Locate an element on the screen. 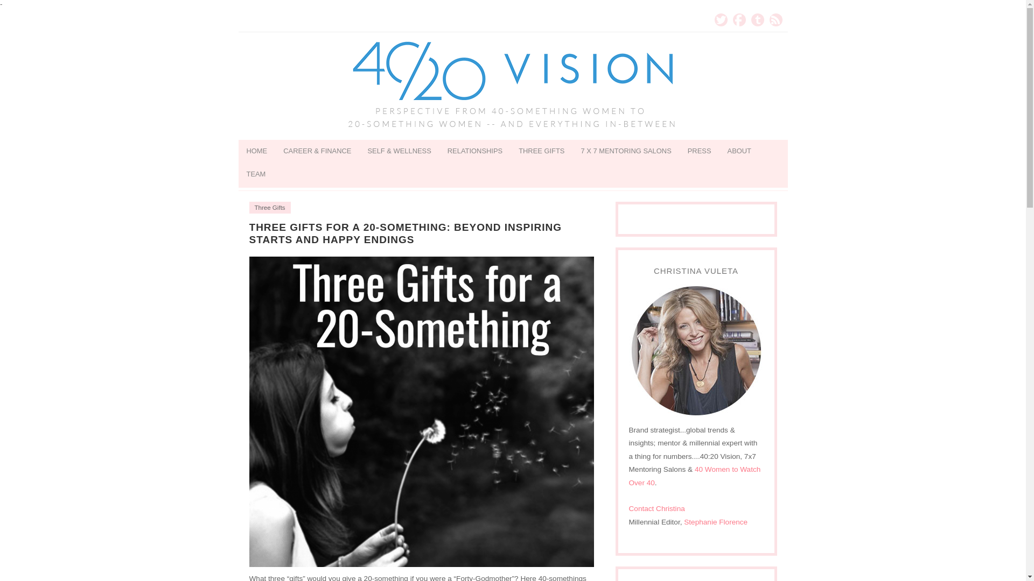  TEAM is located at coordinates (255, 174).